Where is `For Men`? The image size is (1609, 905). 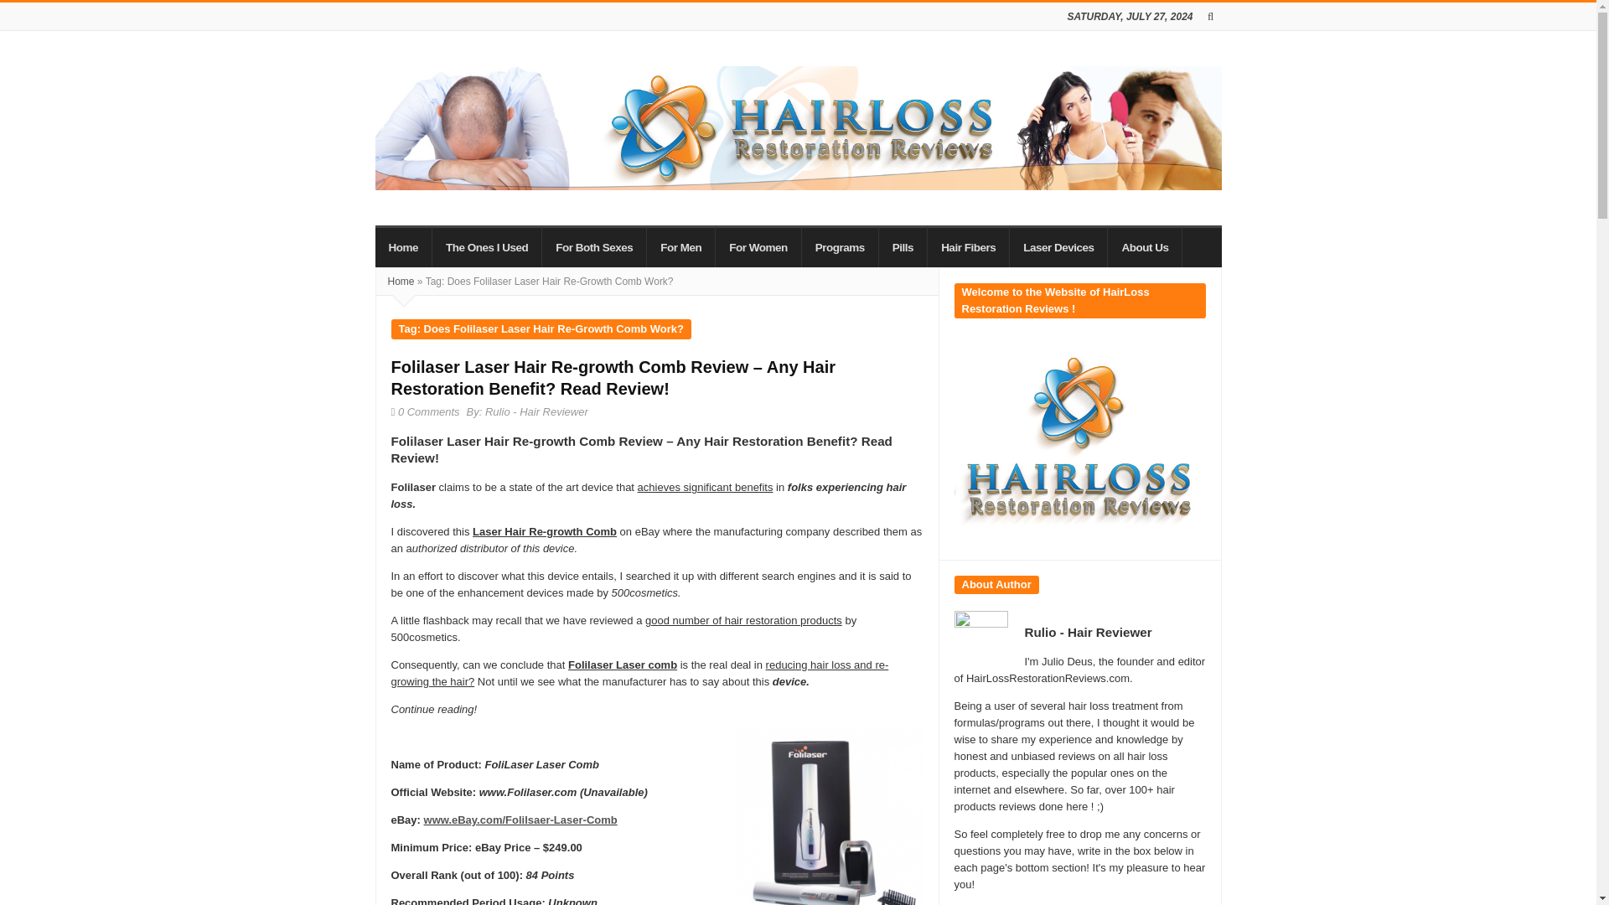
For Men is located at coordinates (680, 246).